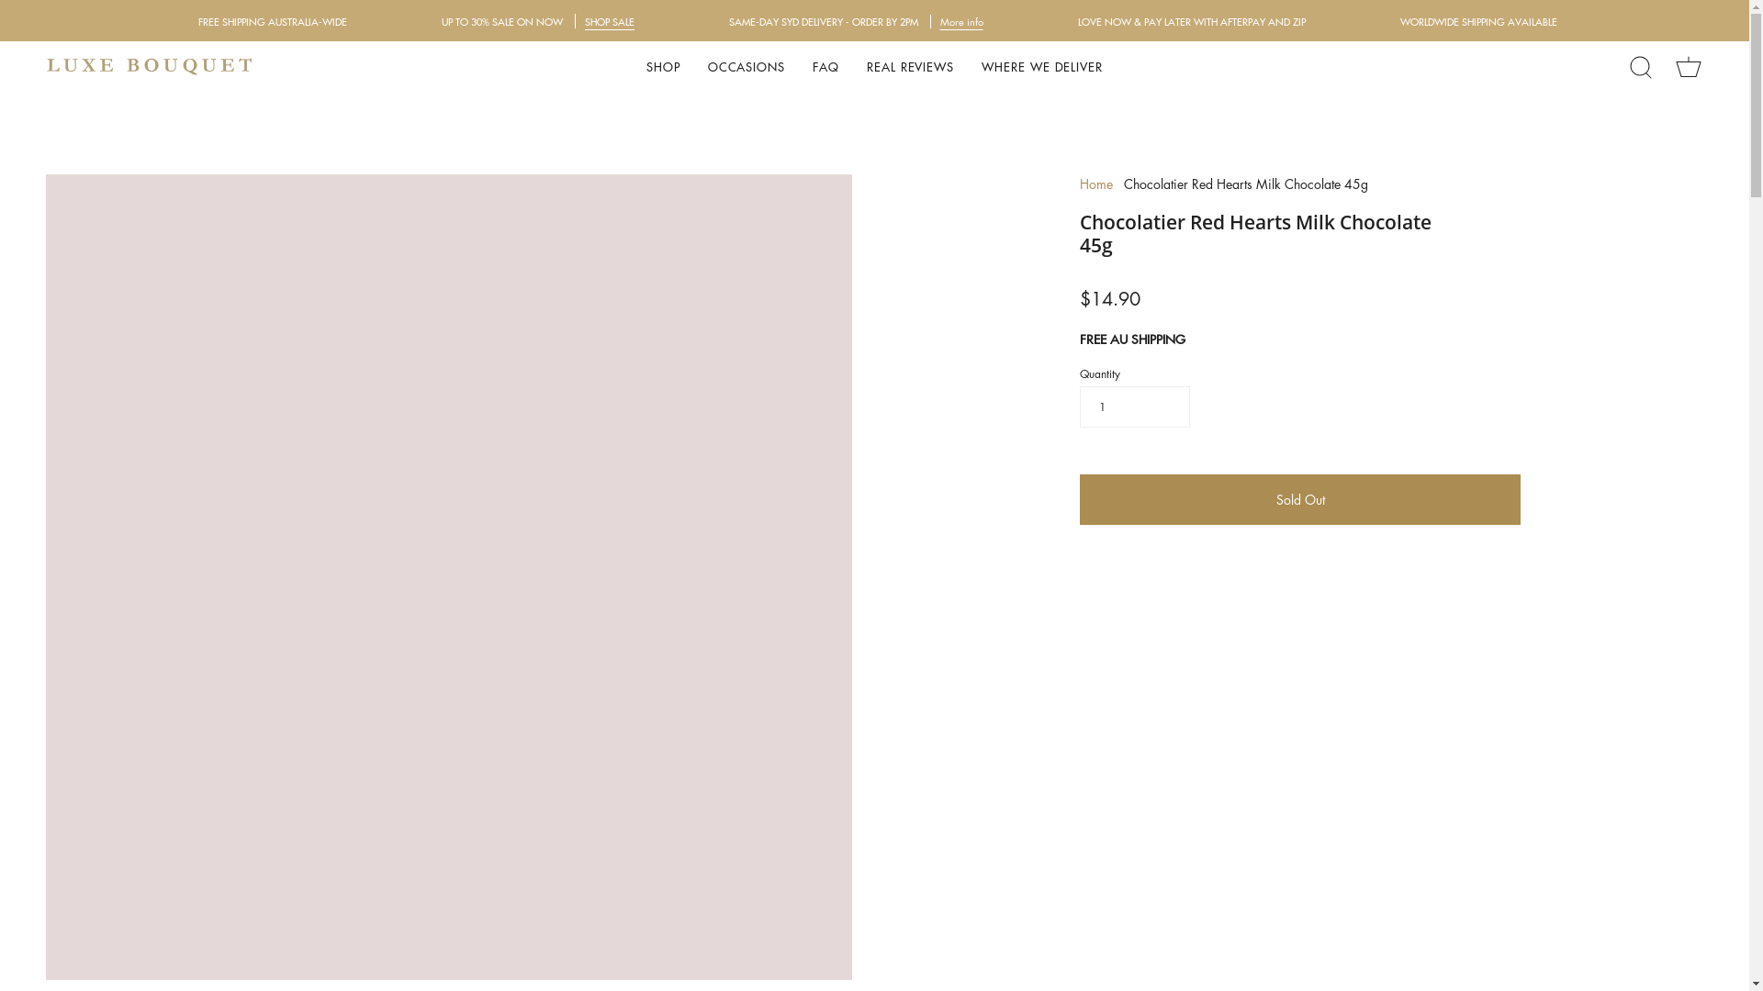 The height and width of the screenshot is (991, 1763). Describe the element at coordinates (1042, 67) in the screenshot. I see `WHERE WE DELIVER` at that location.